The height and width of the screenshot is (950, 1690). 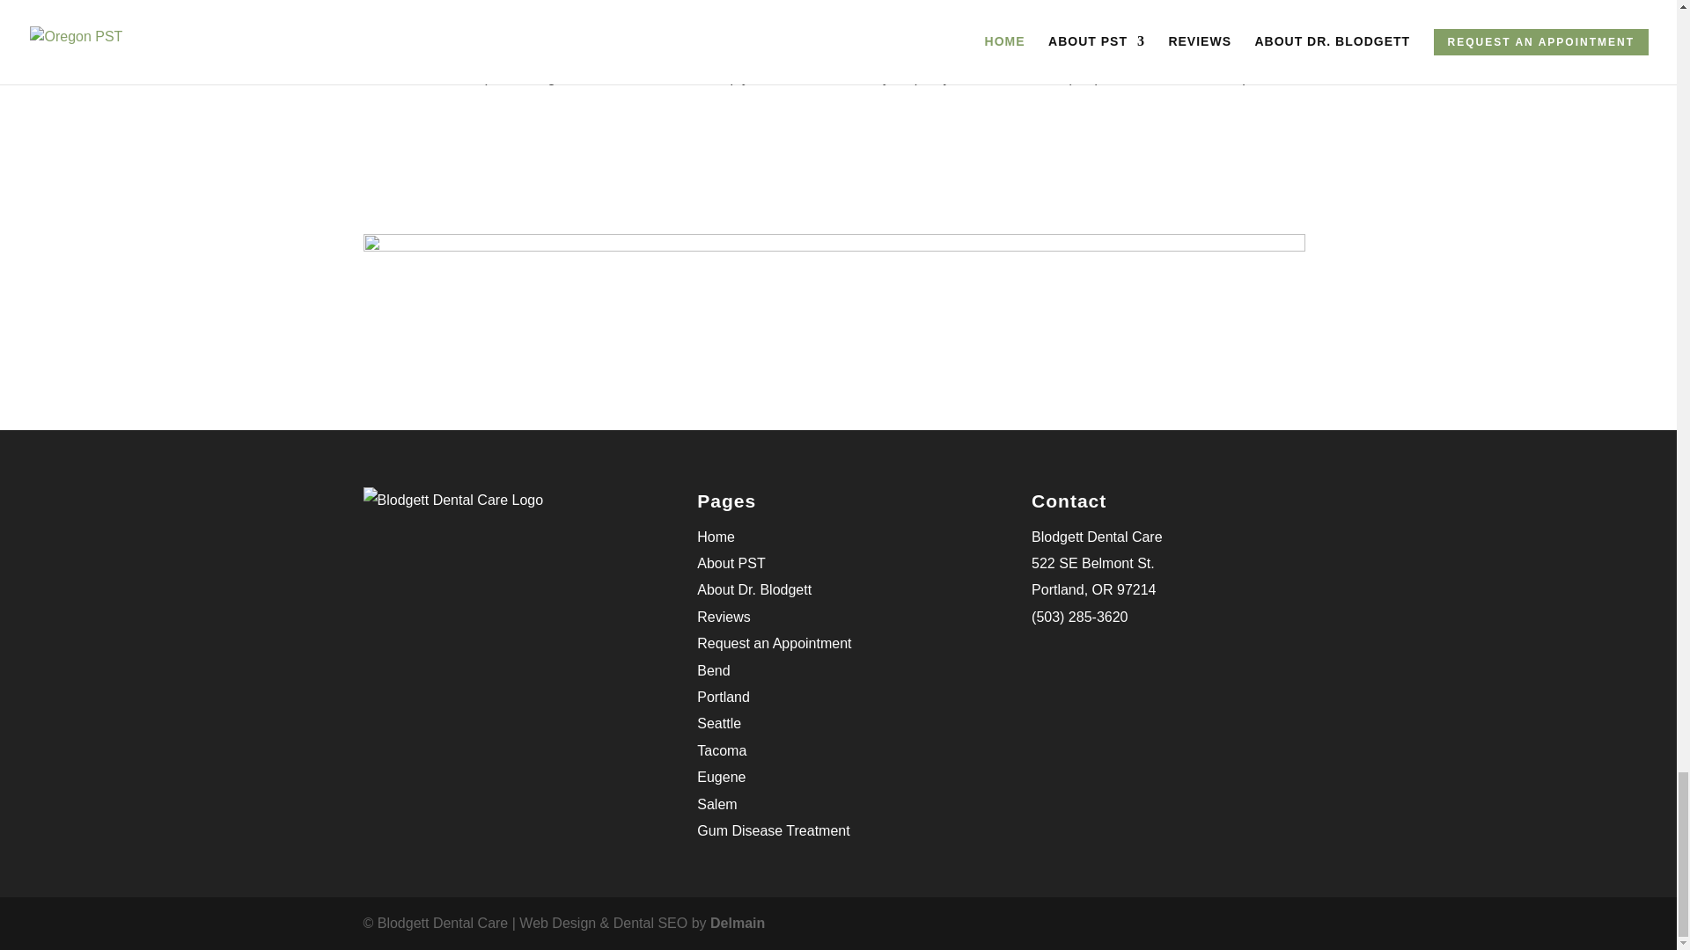 What do you see at coordinates (713, 670) in the screenshot?
I see `Bend` at bounding box center [713, 670].